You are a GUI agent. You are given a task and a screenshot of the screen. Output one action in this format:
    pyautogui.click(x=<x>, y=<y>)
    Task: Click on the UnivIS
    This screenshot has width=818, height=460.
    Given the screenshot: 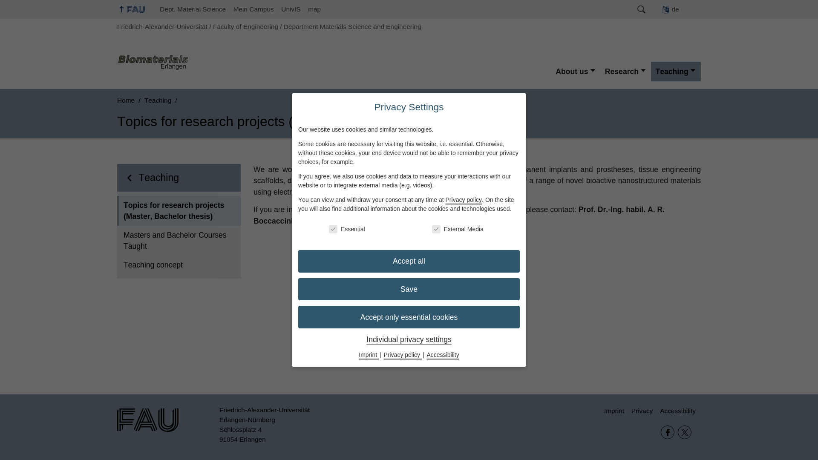 What is the action you would take?
    pyautogui.click(x=291, y=9)
    